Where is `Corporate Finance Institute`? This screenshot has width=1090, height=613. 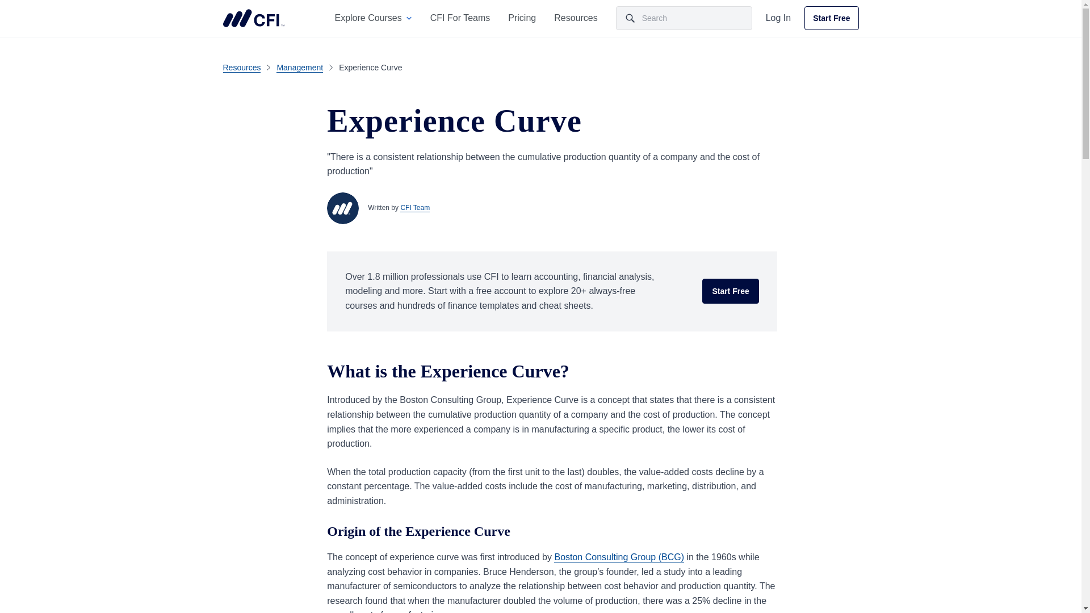 Corporate Finance Institute is located at coordinates (253, 18).